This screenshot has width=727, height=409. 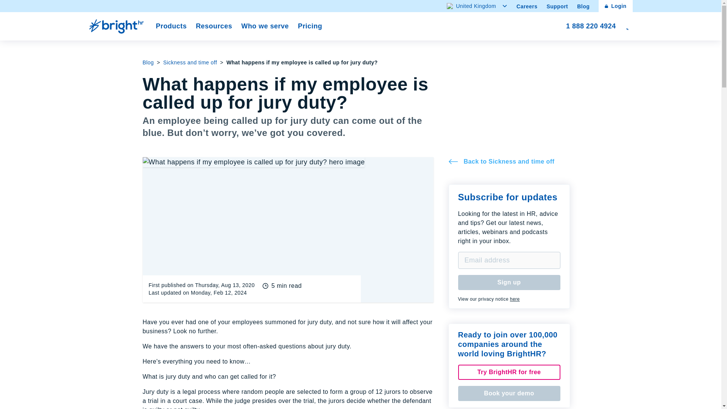 What do you see at coordinates (509, 161) in the screenshot?
I see `Support` at bounding box center [509, 161].